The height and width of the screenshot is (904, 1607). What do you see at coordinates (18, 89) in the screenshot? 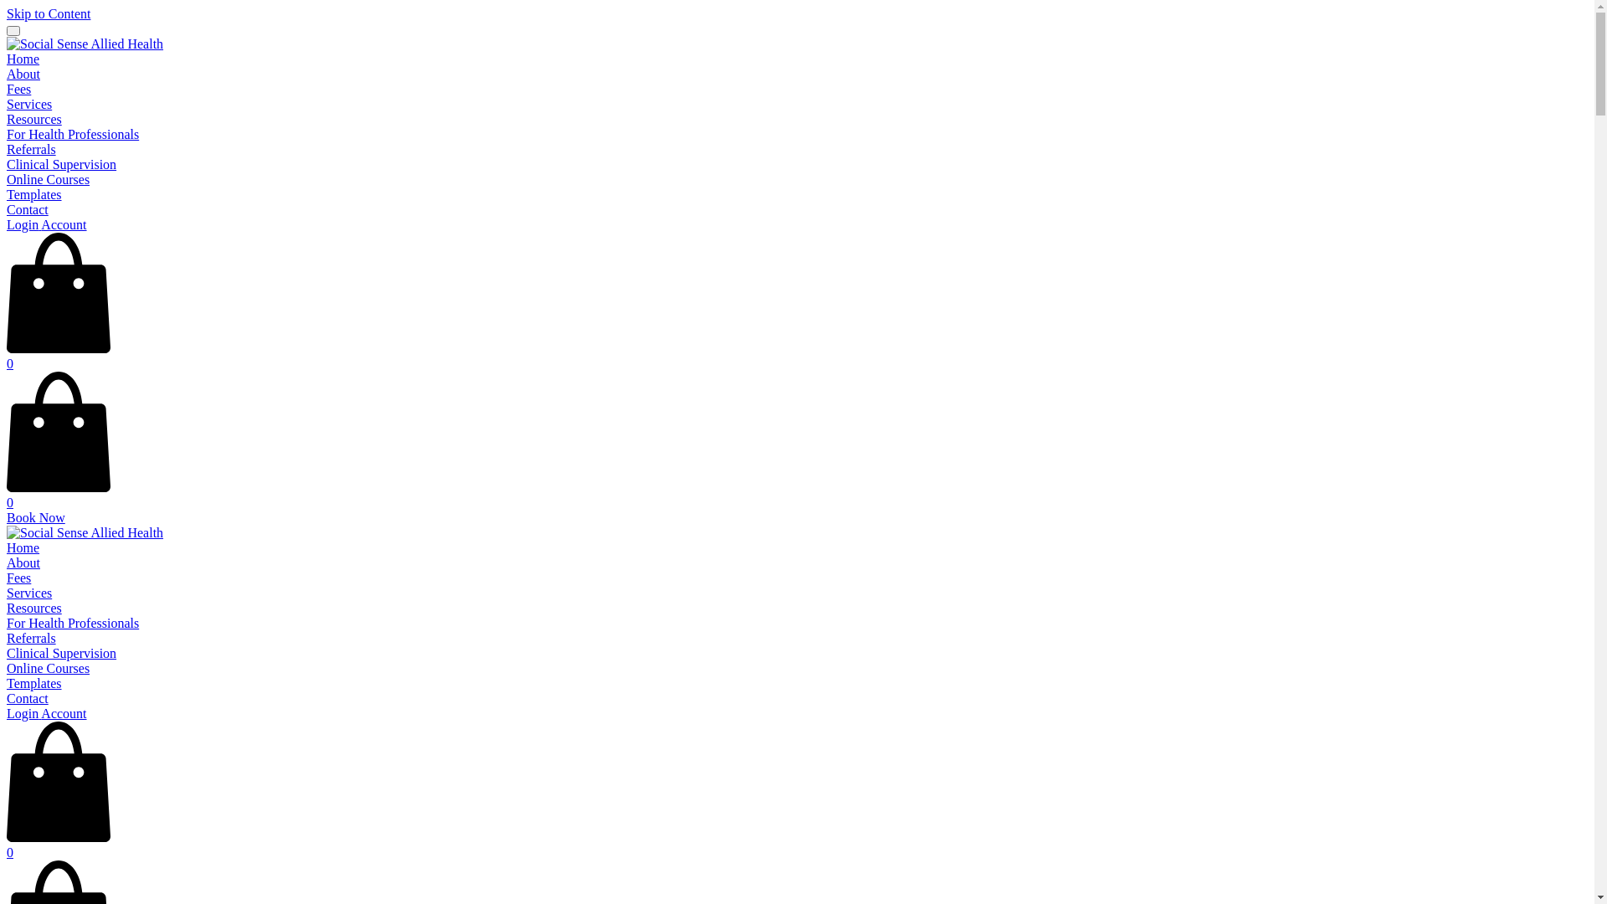
I see `Fees` at bounding box center [18, 89].